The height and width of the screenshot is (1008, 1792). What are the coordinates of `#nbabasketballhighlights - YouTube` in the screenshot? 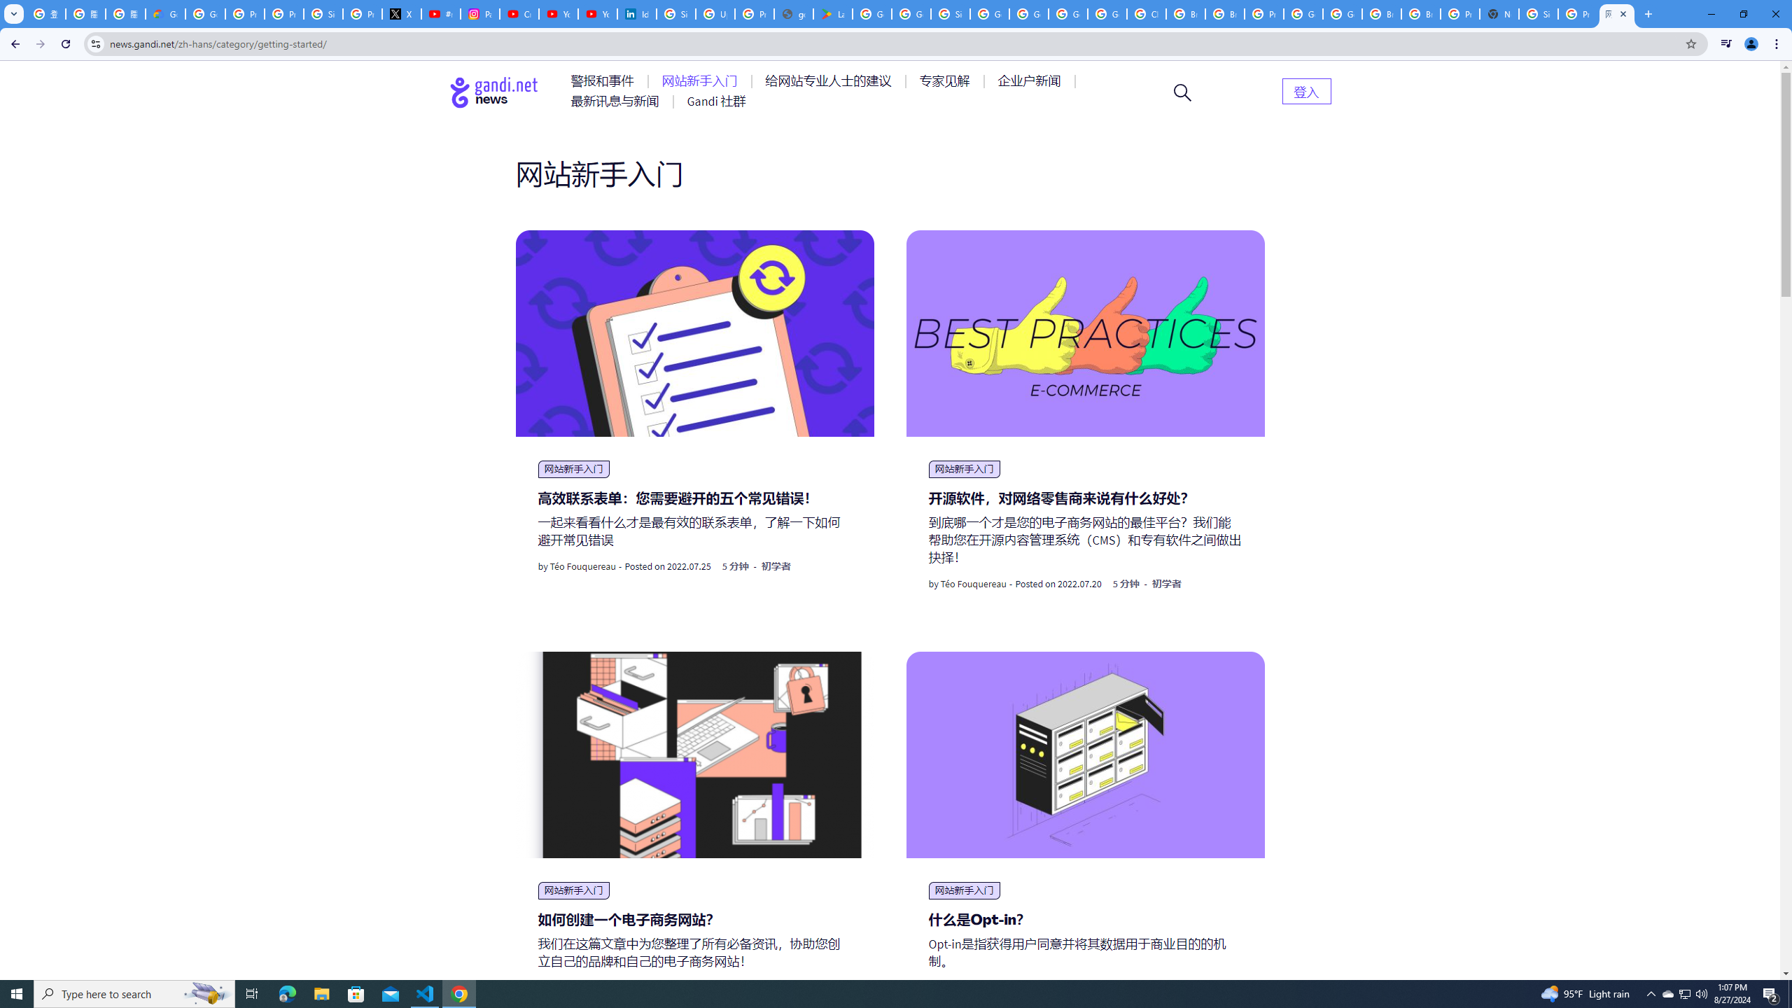 It's located at (441, 14).